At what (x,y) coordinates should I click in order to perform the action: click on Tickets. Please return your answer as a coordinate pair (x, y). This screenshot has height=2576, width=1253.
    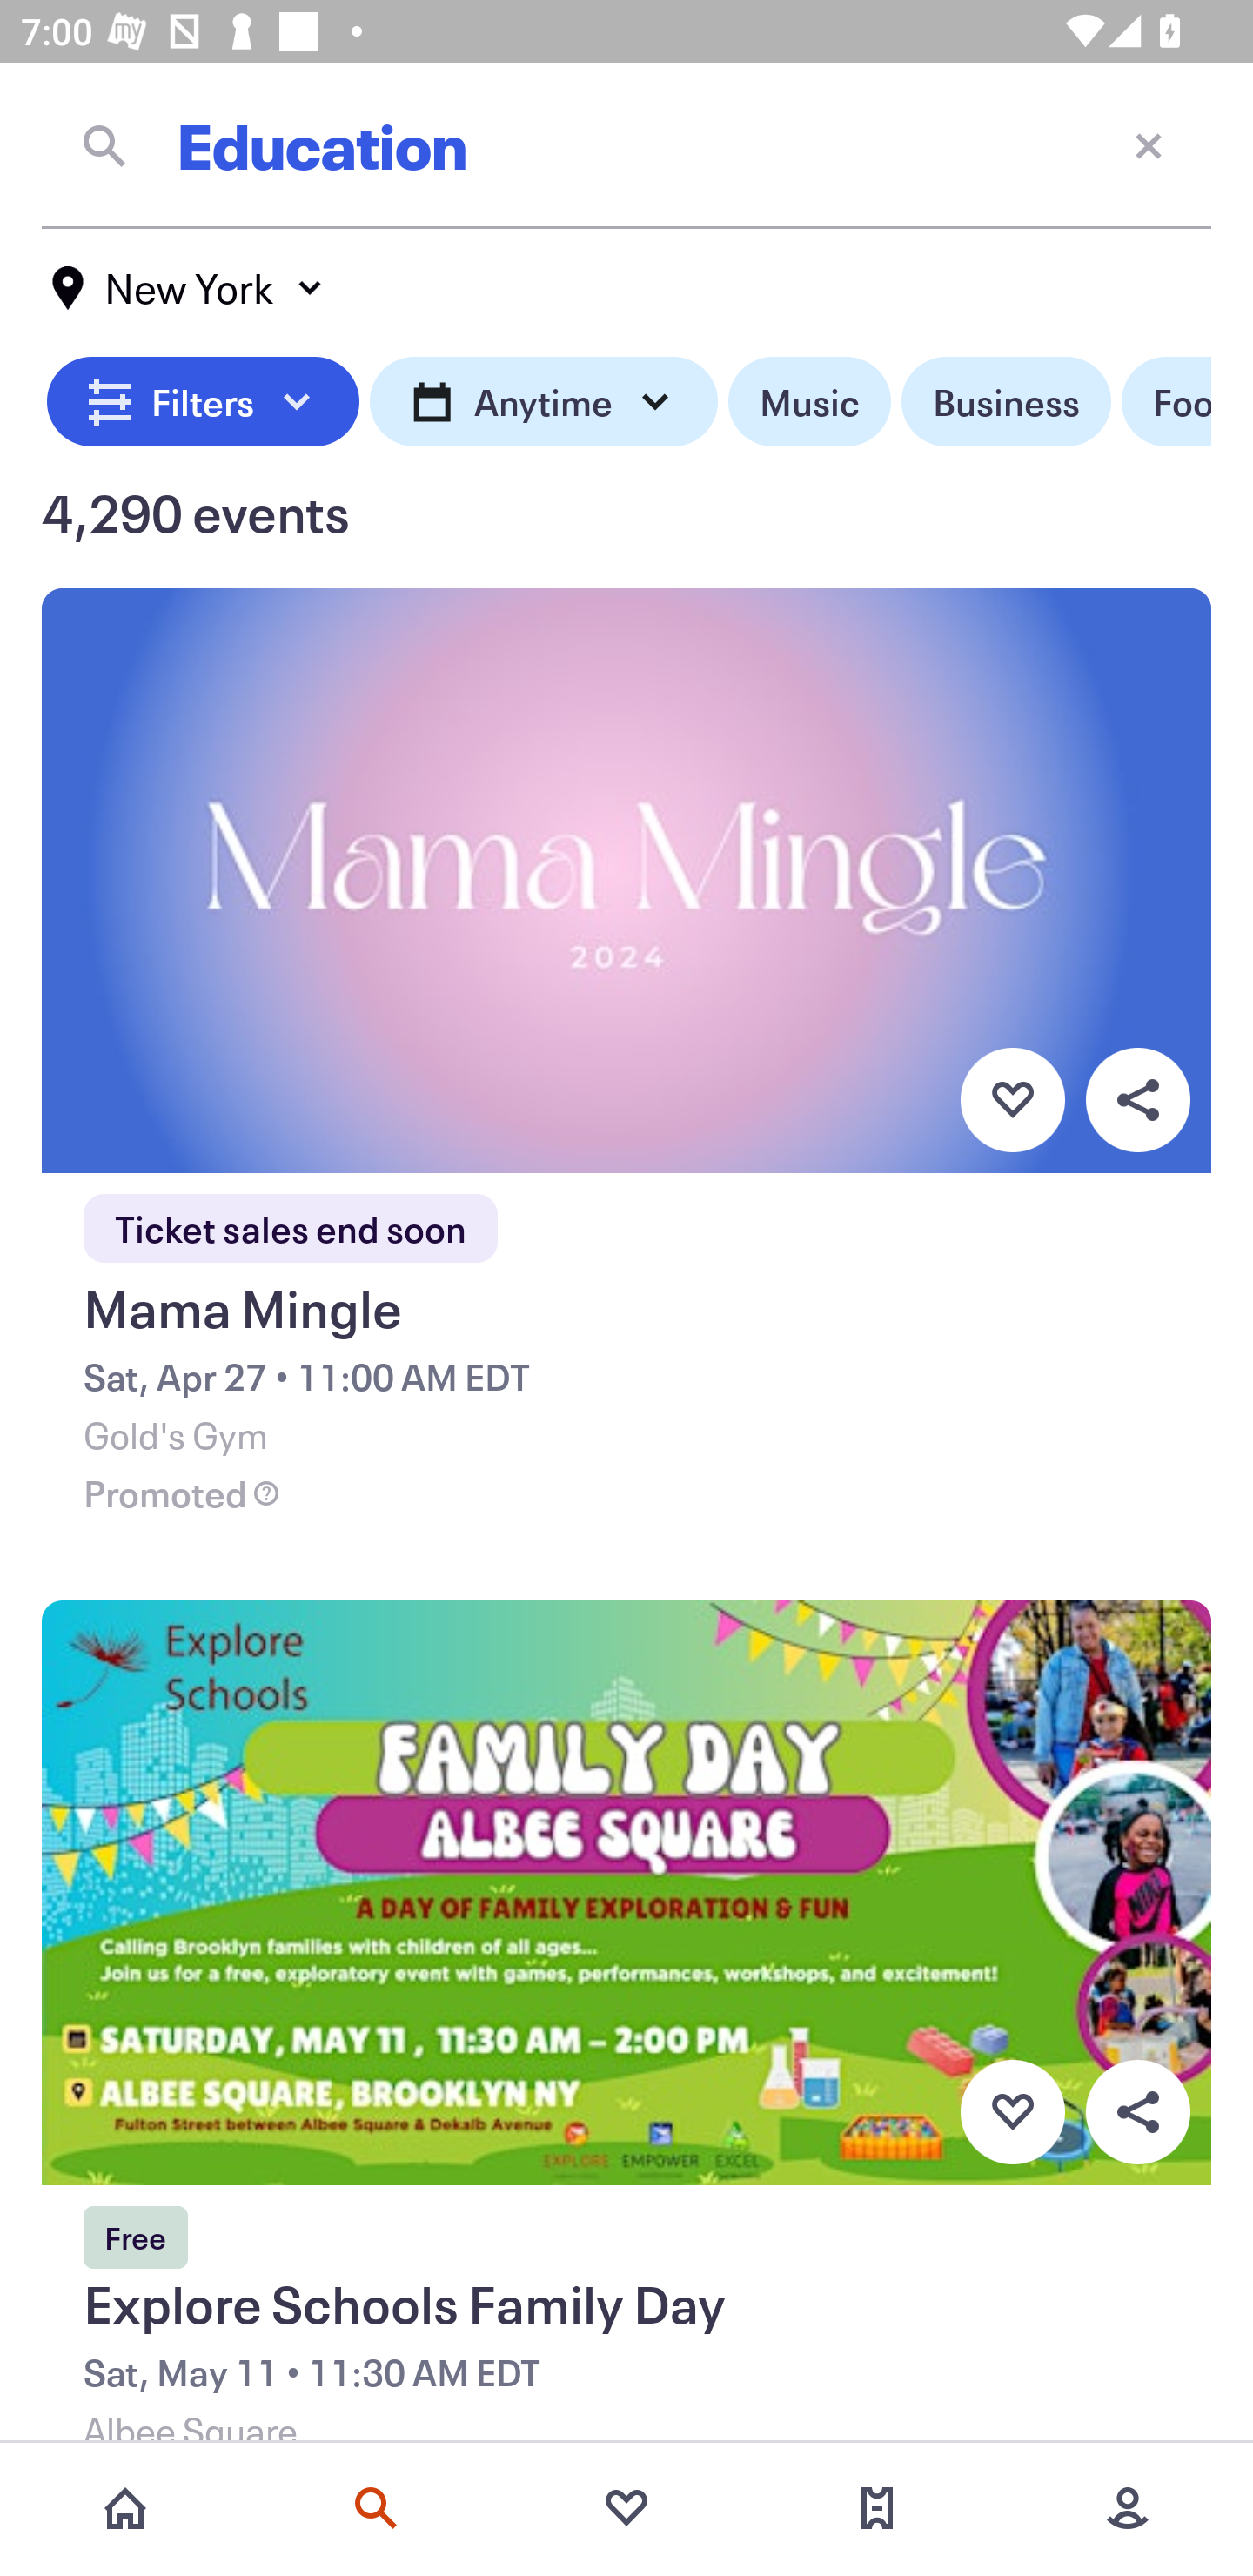
    Looking at the image, I should click on (877, 2508).